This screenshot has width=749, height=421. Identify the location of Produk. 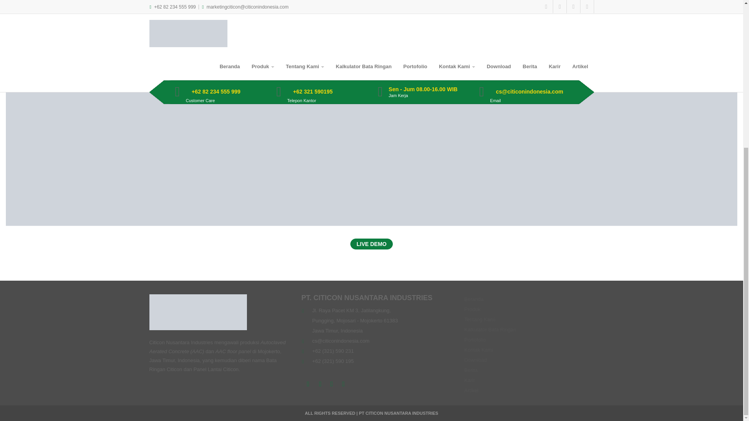
(472, 310).